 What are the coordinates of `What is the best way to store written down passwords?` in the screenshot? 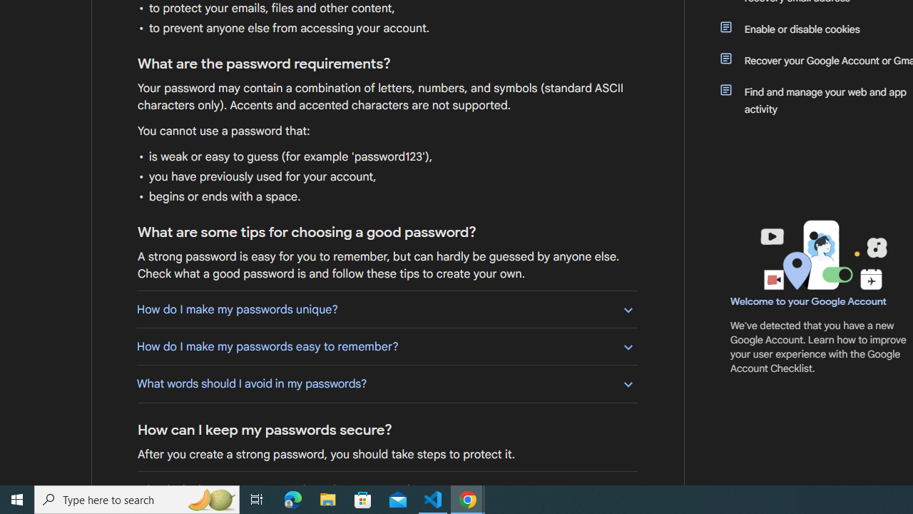 It's located at (387, 490).